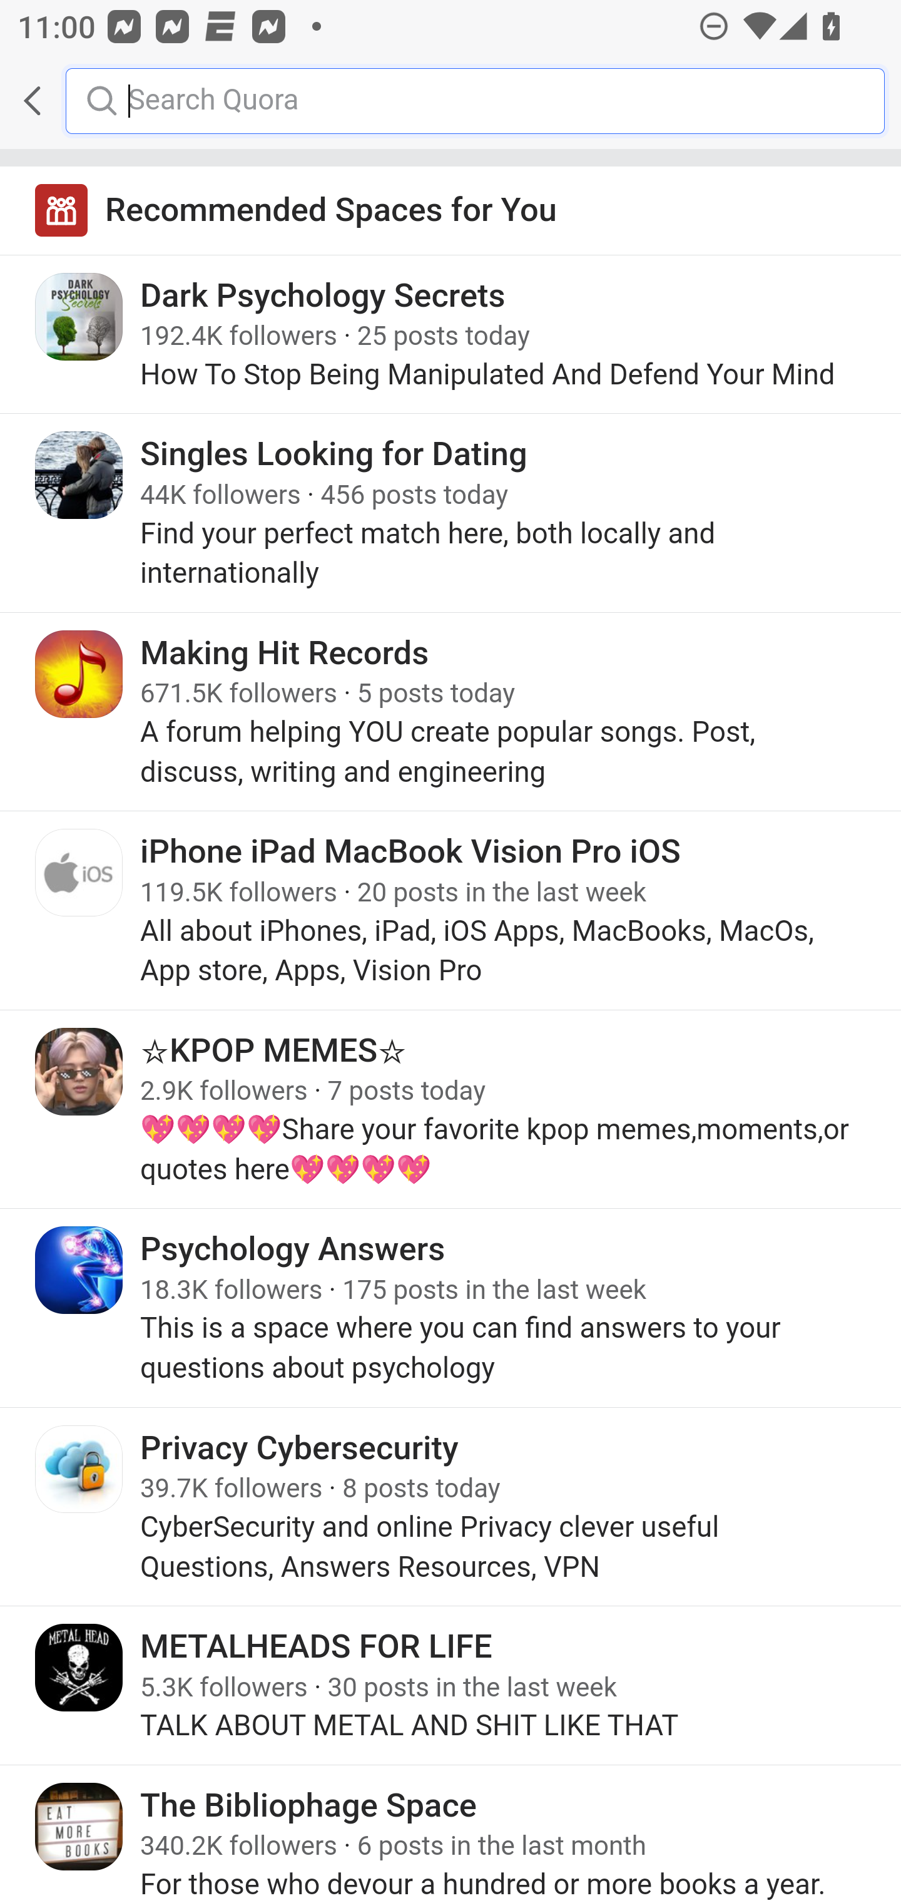 This screenshot has width=901, height=1903. What do you see at coordinates (79, 1269) in the screenshot?
I see `Icon for Psychology Answers` at bounding box center [79, 1269].